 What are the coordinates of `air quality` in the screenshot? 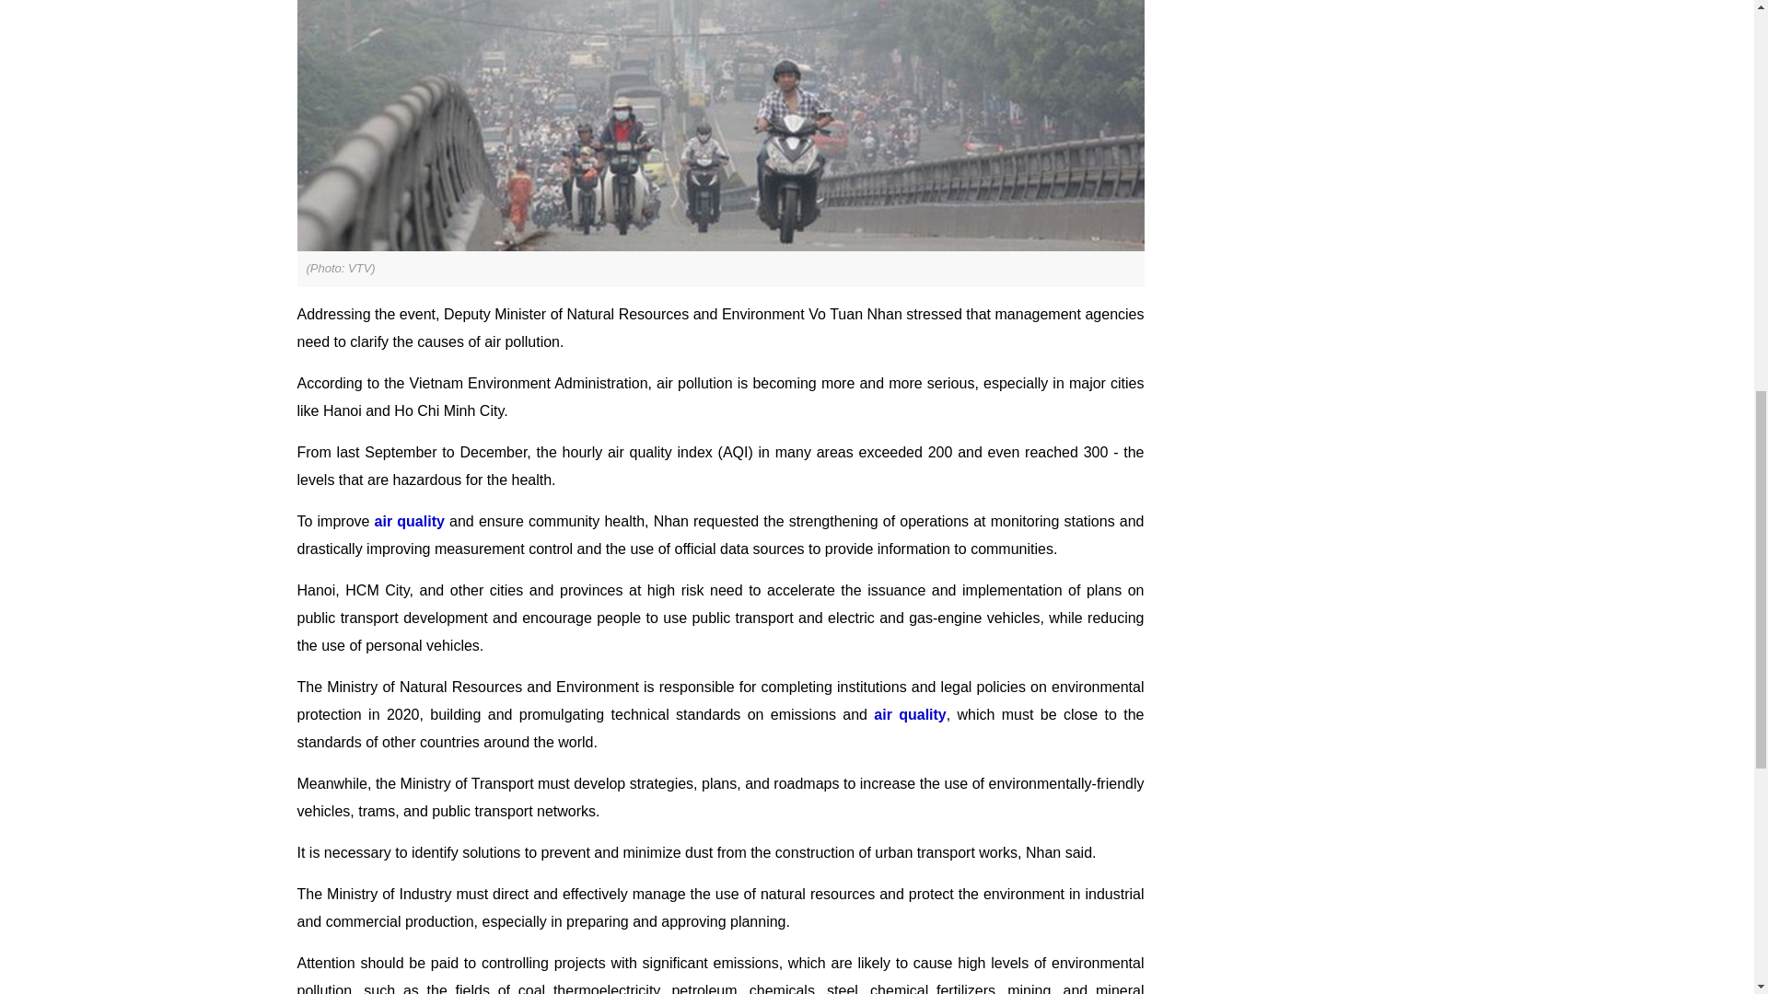 It's located at (410, 521).